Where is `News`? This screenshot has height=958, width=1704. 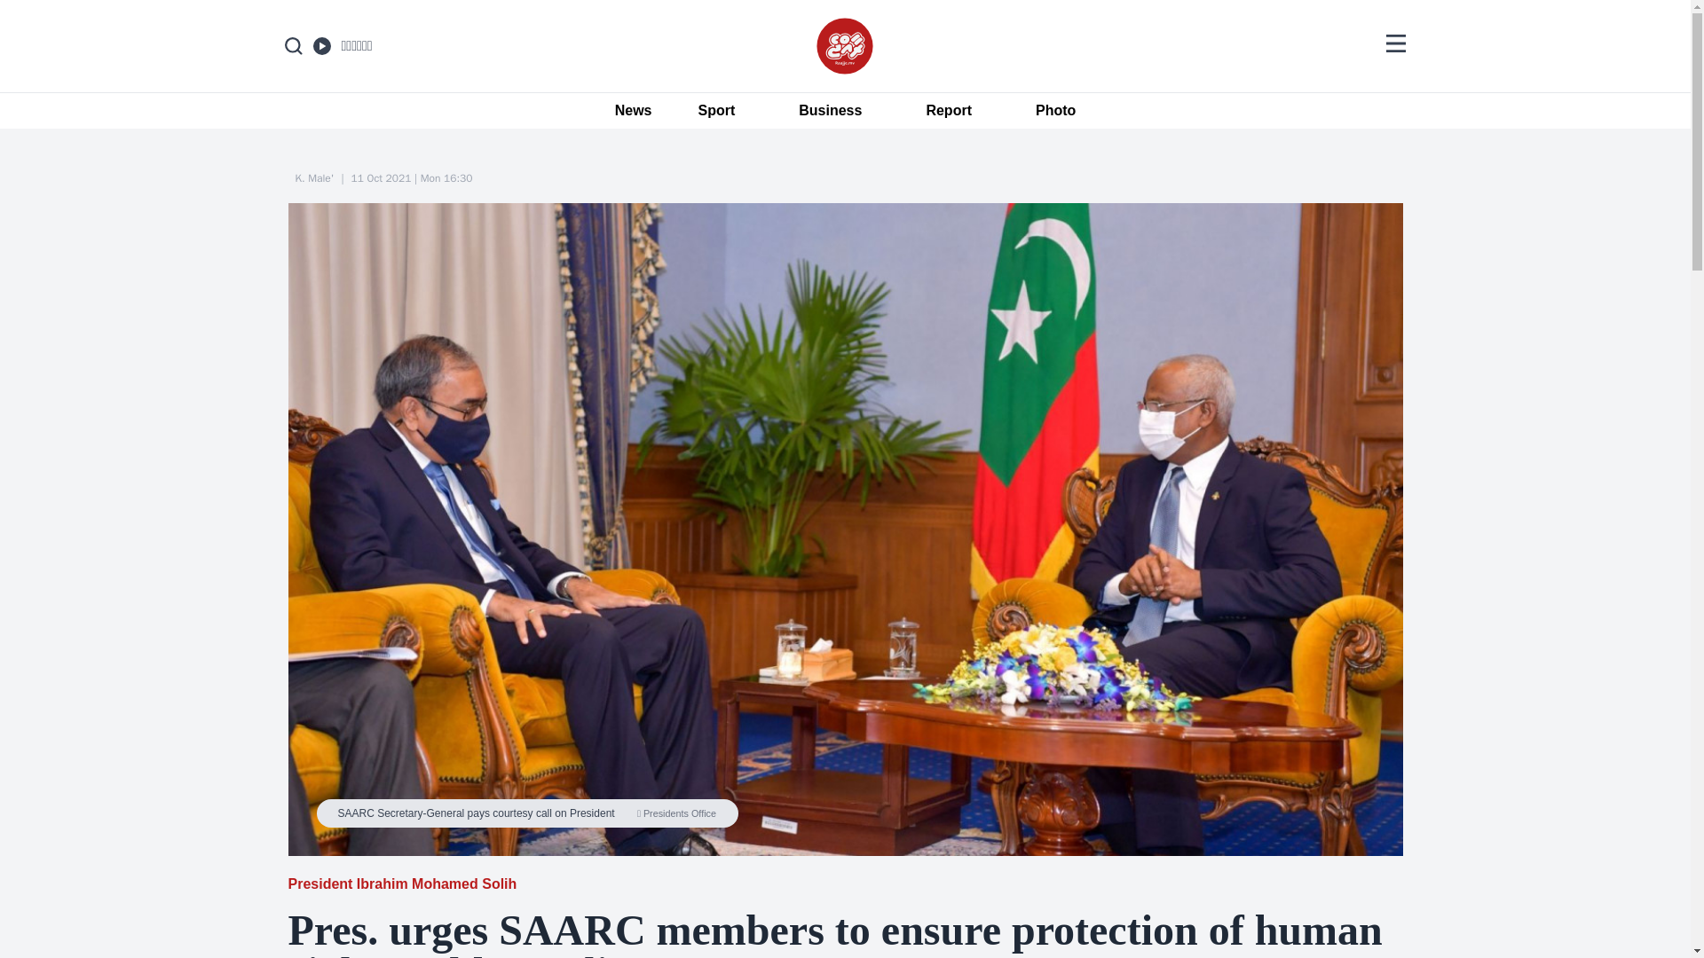 News is located at coordinates (625, 111).